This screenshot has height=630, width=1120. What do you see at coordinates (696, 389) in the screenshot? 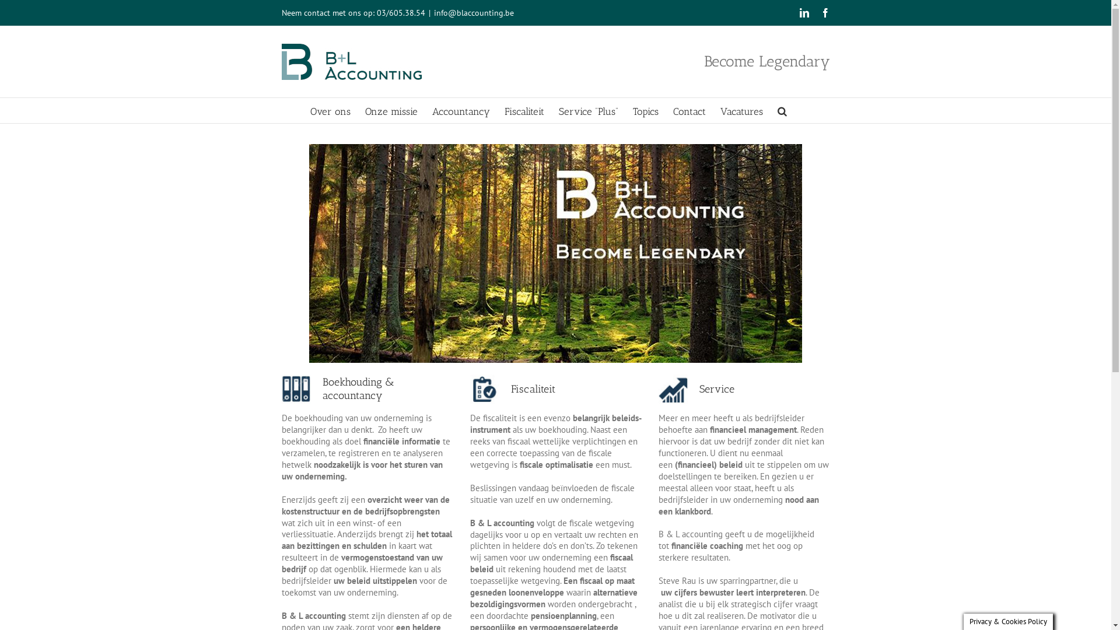
I see `Service` at bounding box center [696, 389].